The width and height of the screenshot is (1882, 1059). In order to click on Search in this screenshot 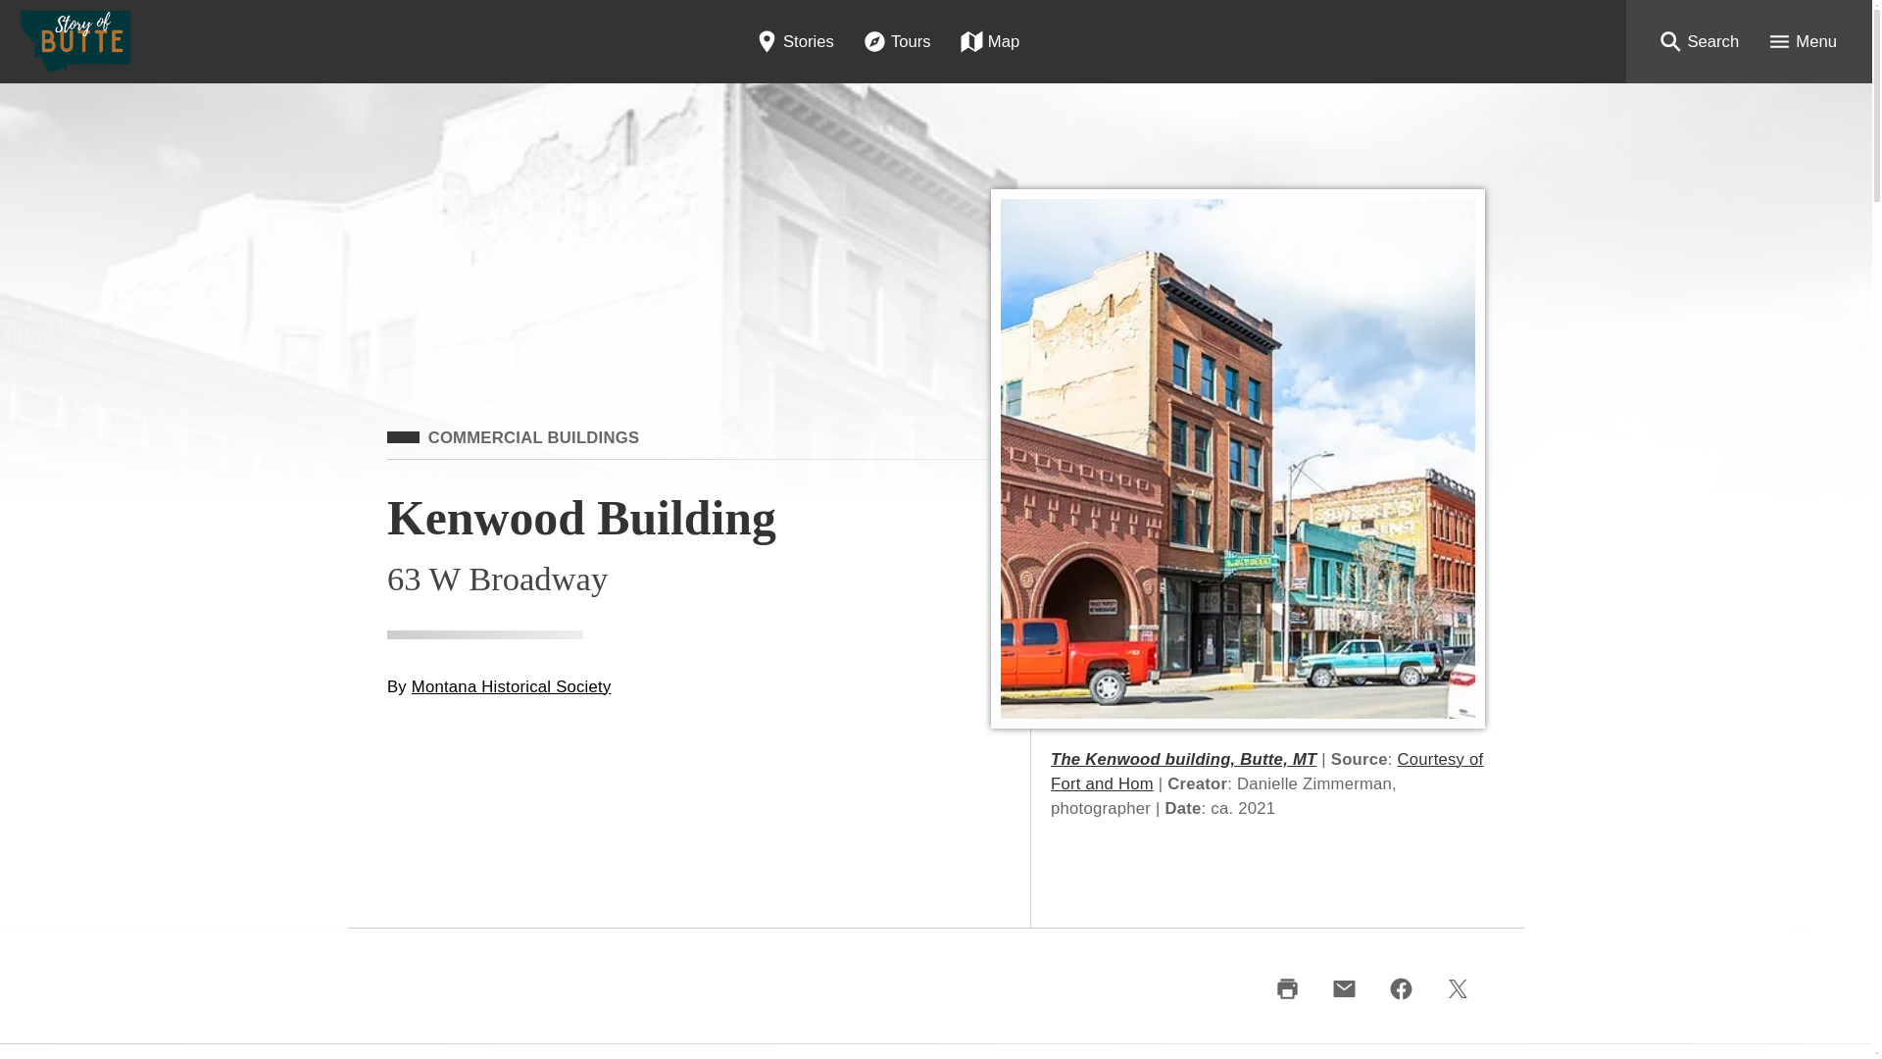, I will do `click(1698, 41)`.